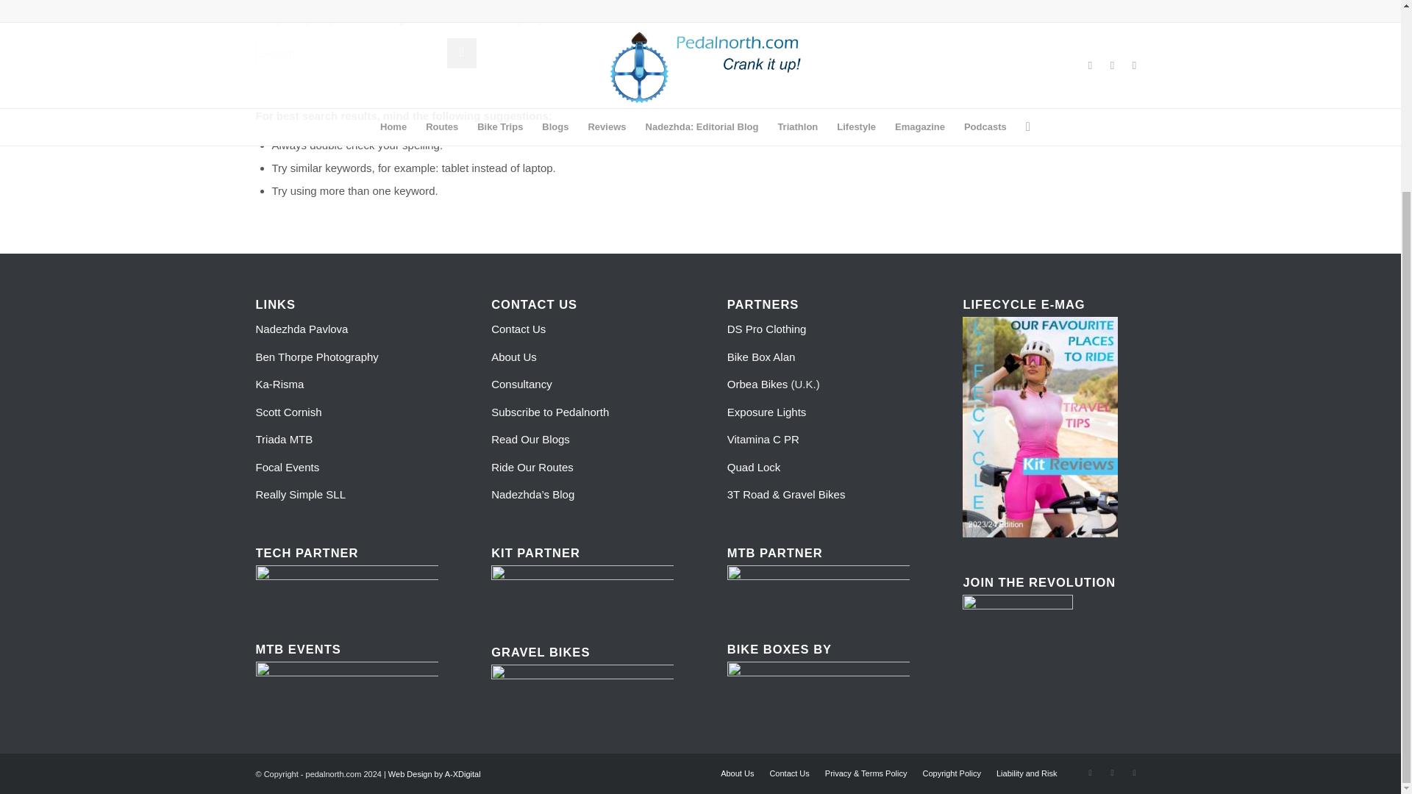 The height and width of the screenshot is (794, 1412). Describe the element at coordinates (1112, 772) in the screenshot. I see `X` at that location.